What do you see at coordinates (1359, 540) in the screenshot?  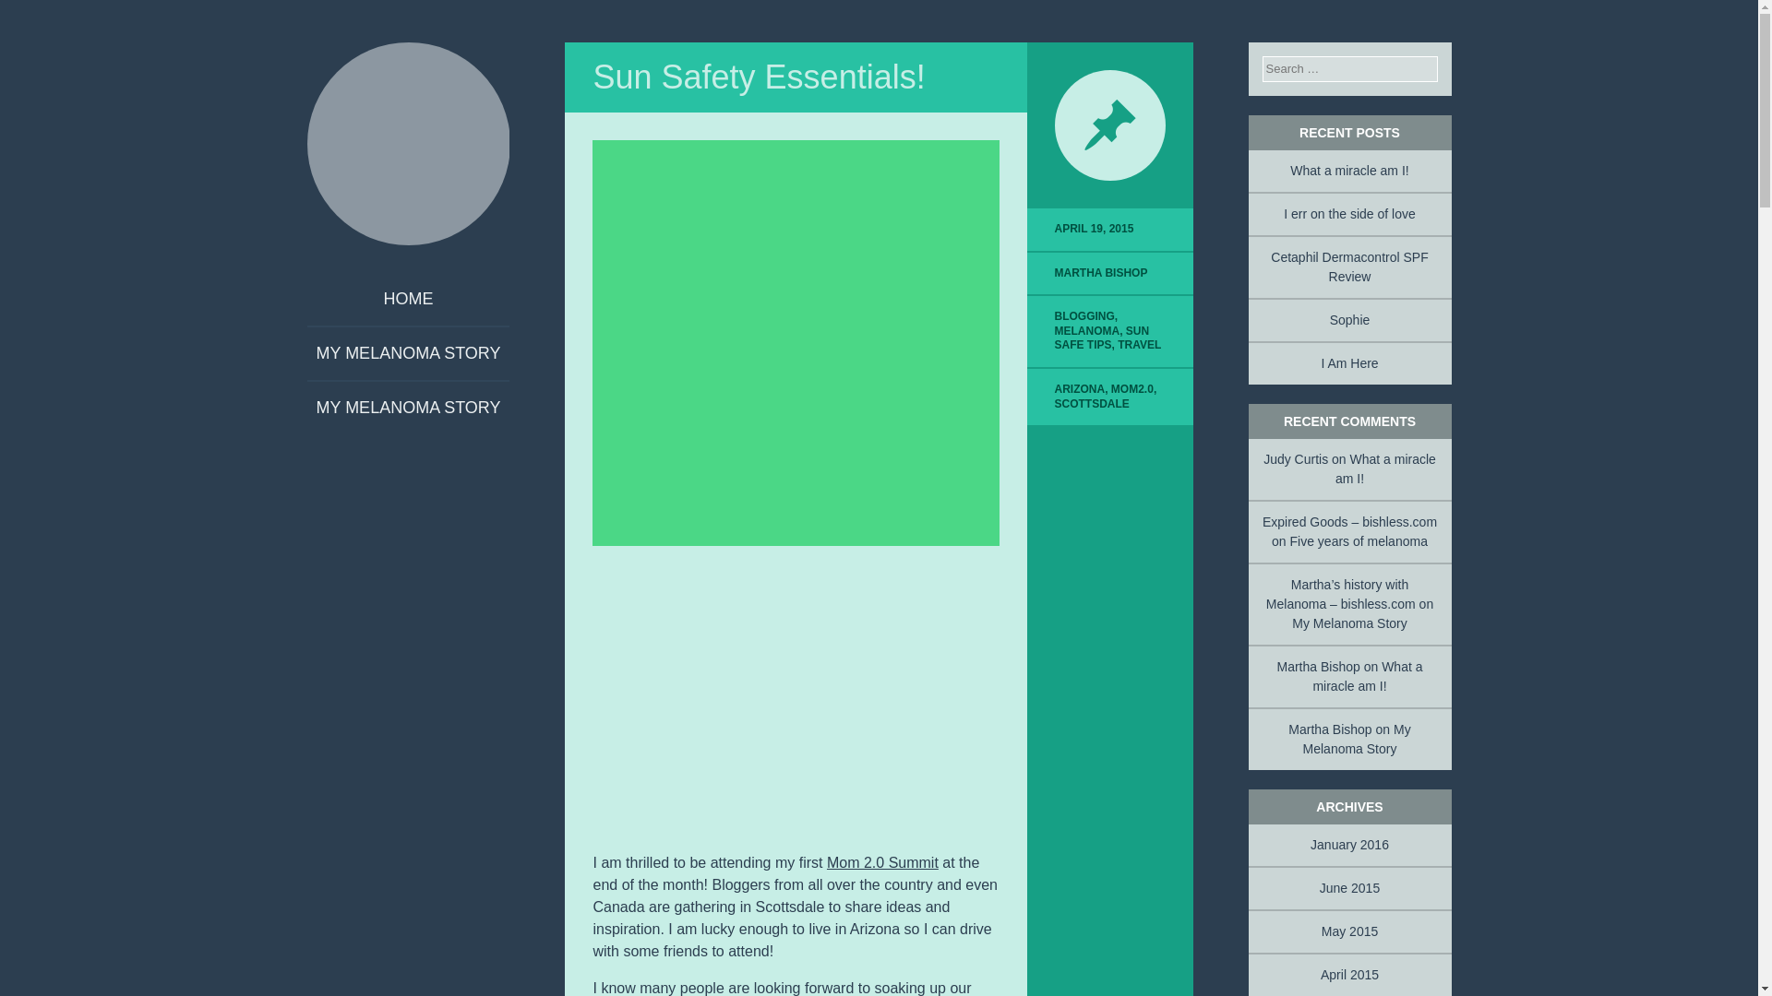 I see `Five years of melanoma` at bounding box center [1359, 540].